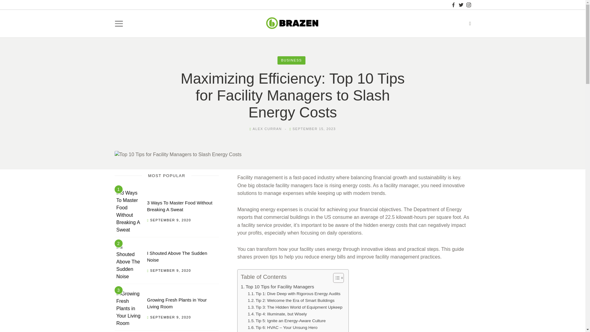 The width and height of the screenshot is (590, 332). Describe the element at coordinates (277, 287) in the screenshot. I see `Top 10 Tips for Facility Managers` at that location.